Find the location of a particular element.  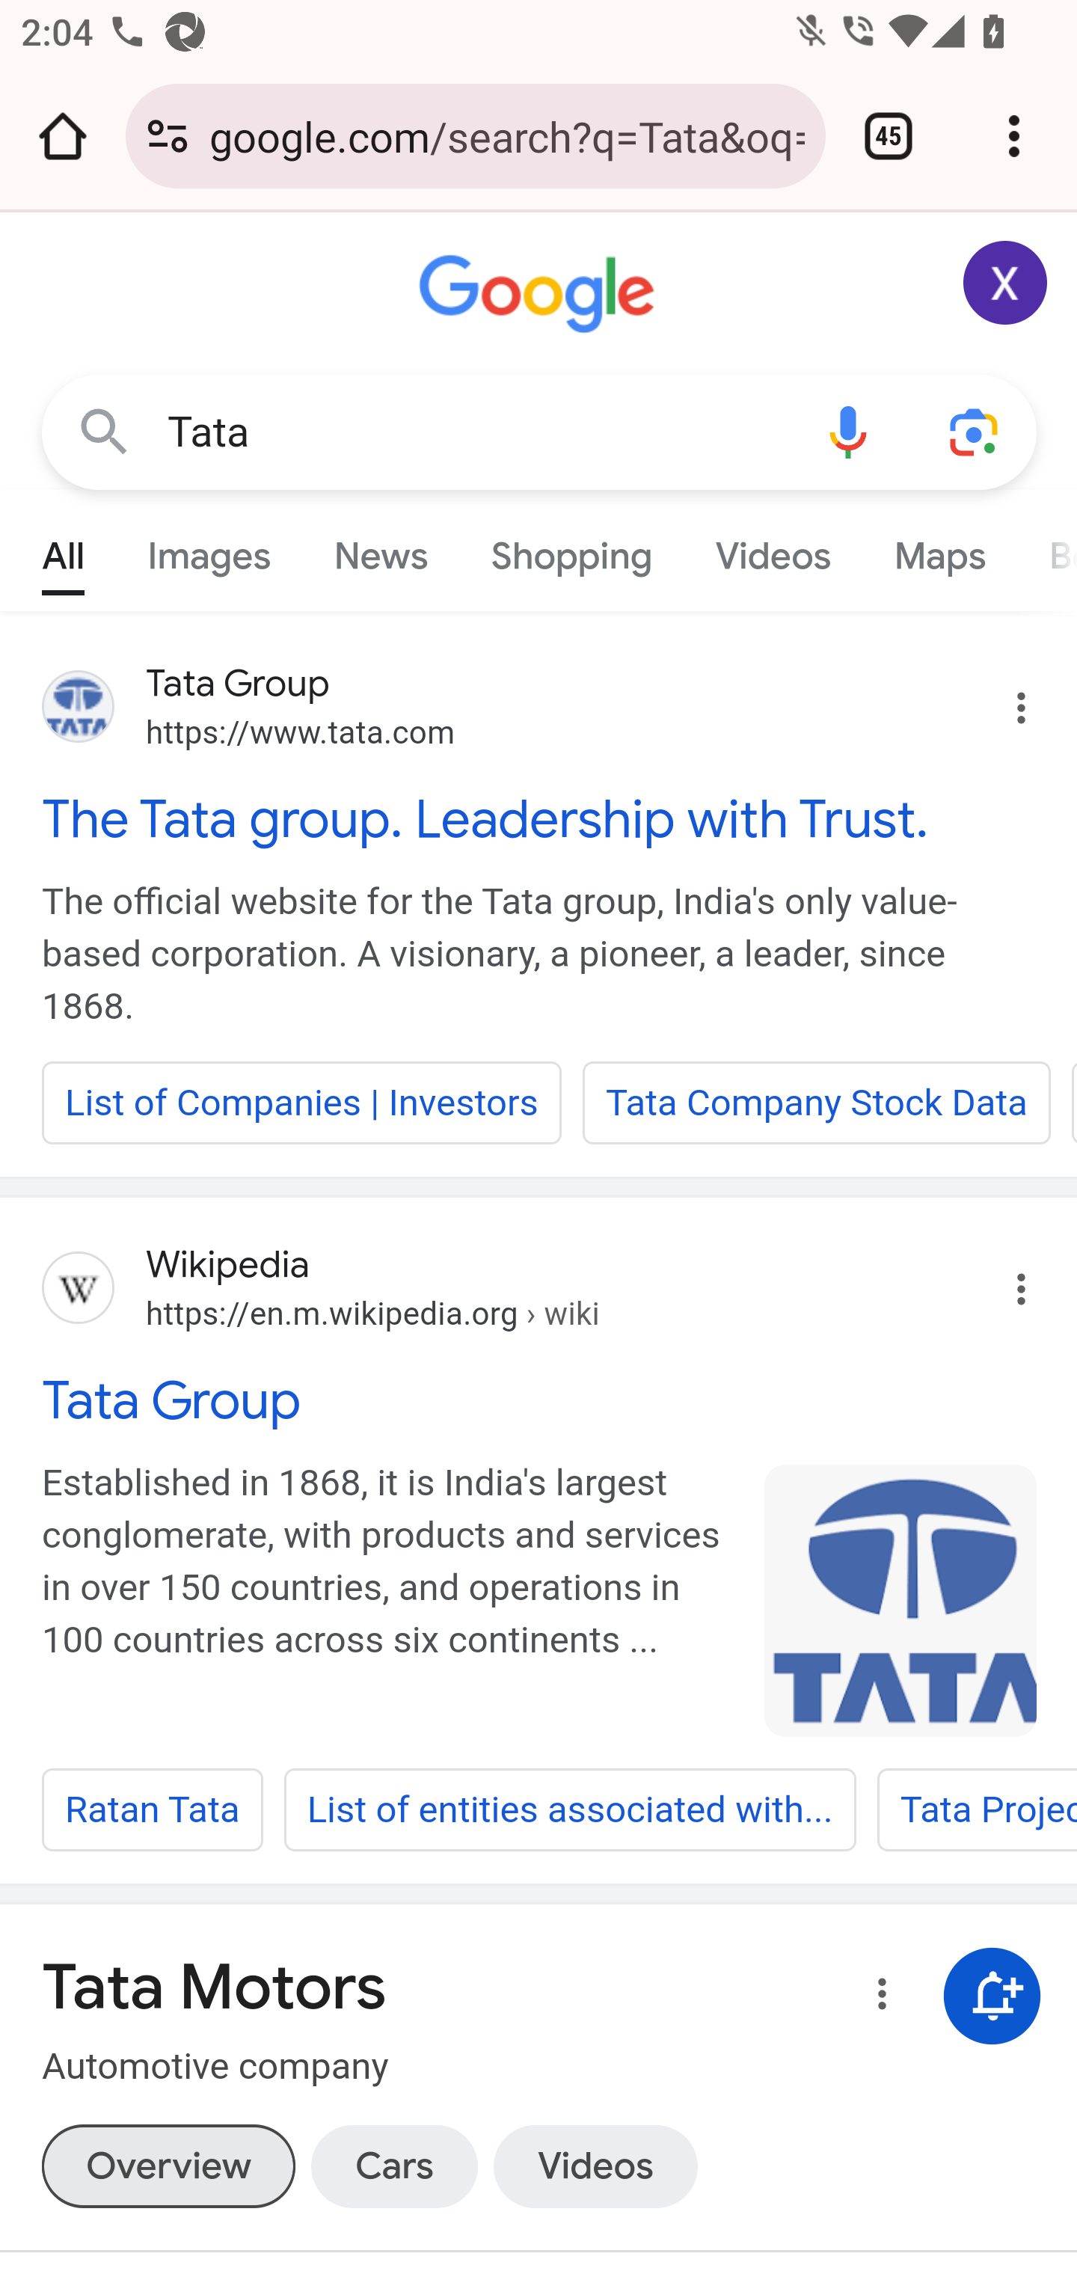

Videos is located at coordinates (595, 2166).